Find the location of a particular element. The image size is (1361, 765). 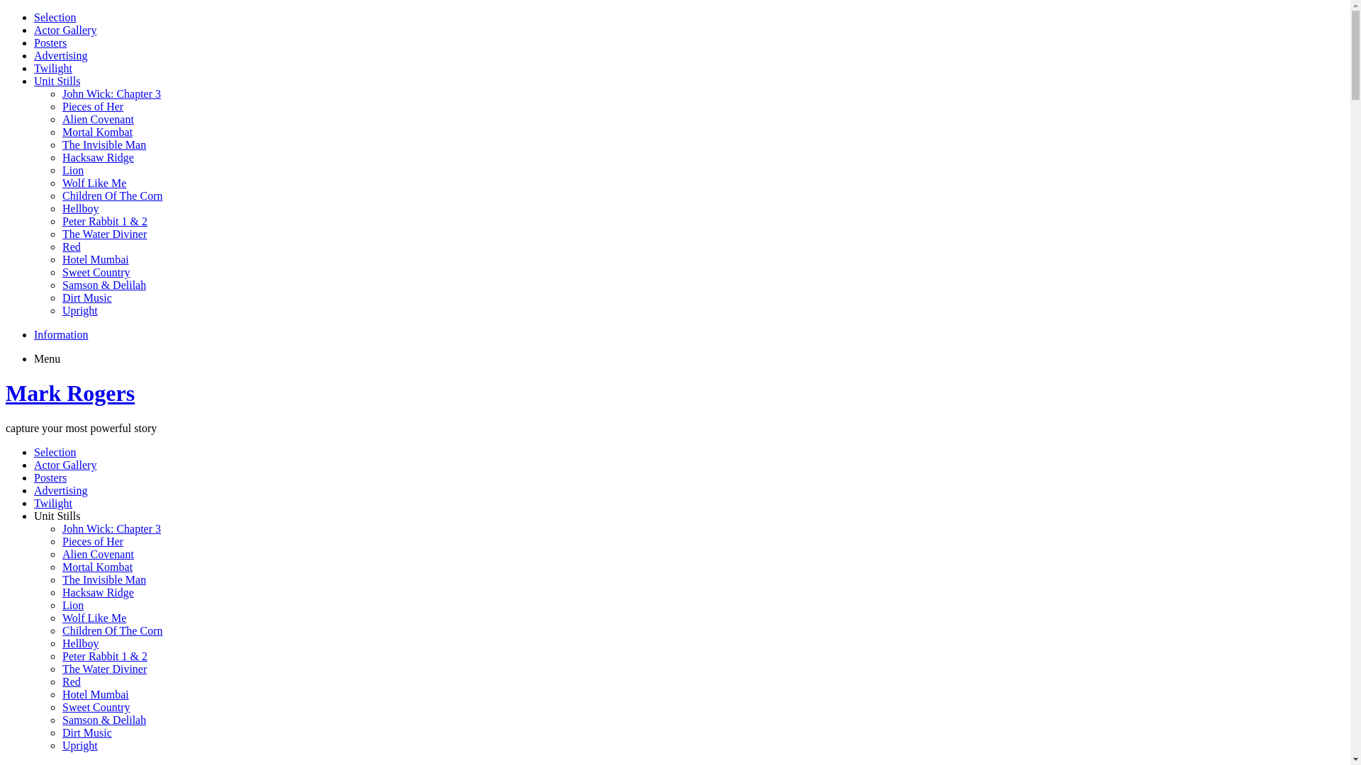

Twilight is located at coordinates (53, 68).